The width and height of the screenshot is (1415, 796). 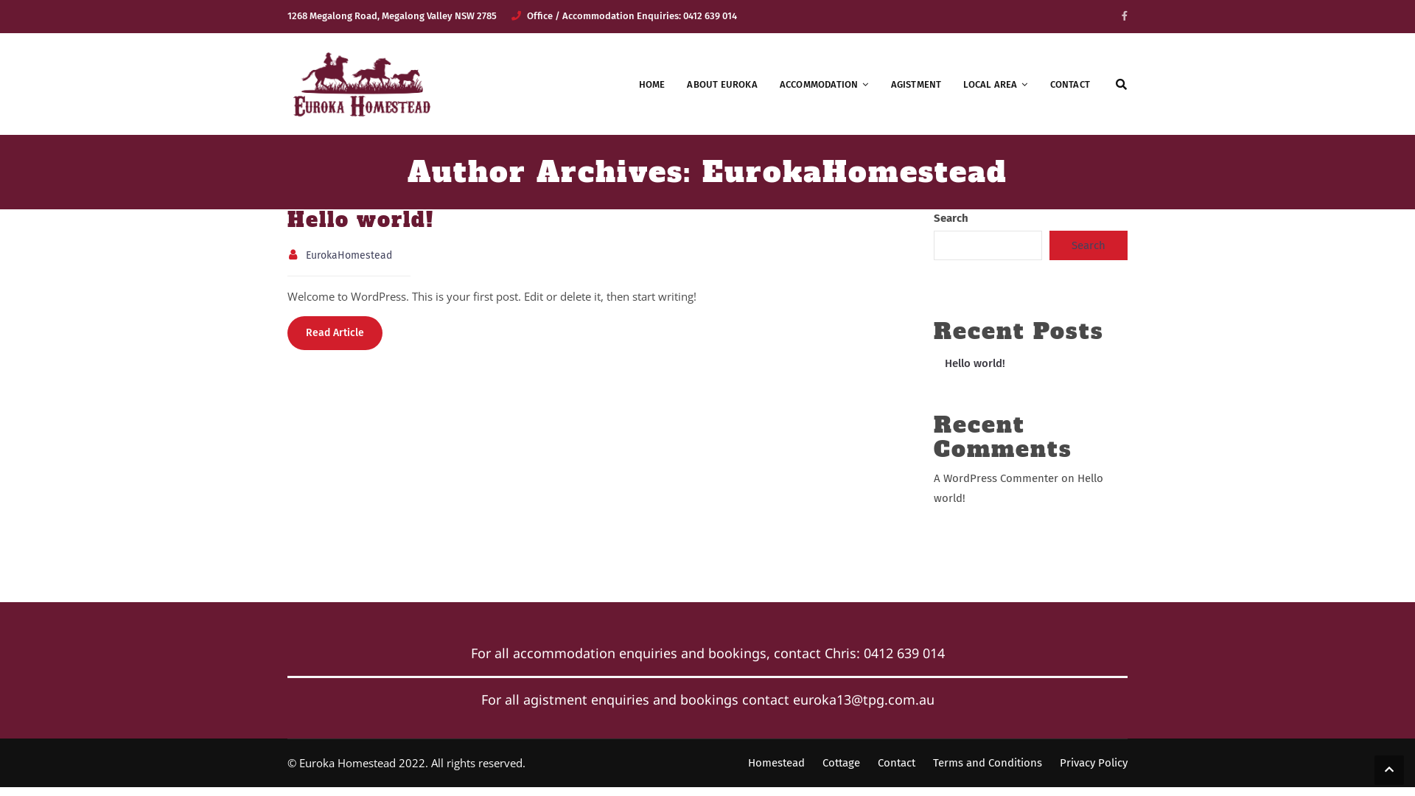 What do you see at coordinates (1094, 763) in the screenshot?
I see `Privacy Policy` at bounding box center [1094, 763].